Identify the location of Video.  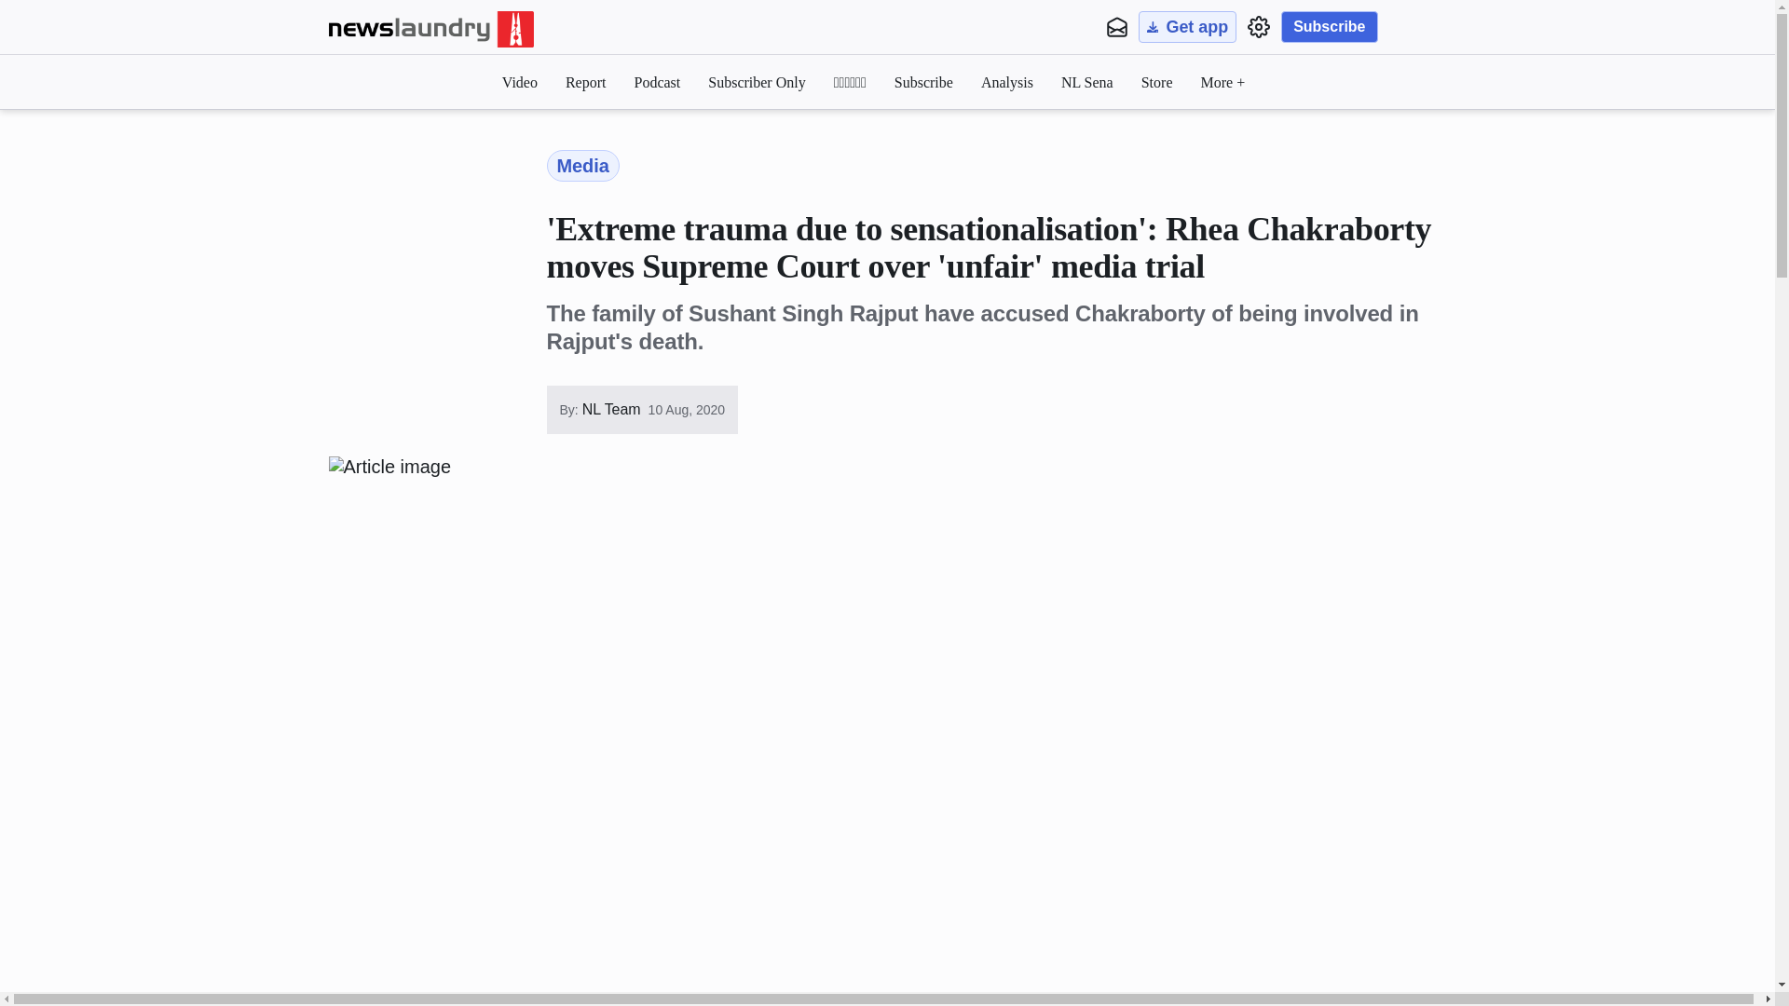
(520, 82).